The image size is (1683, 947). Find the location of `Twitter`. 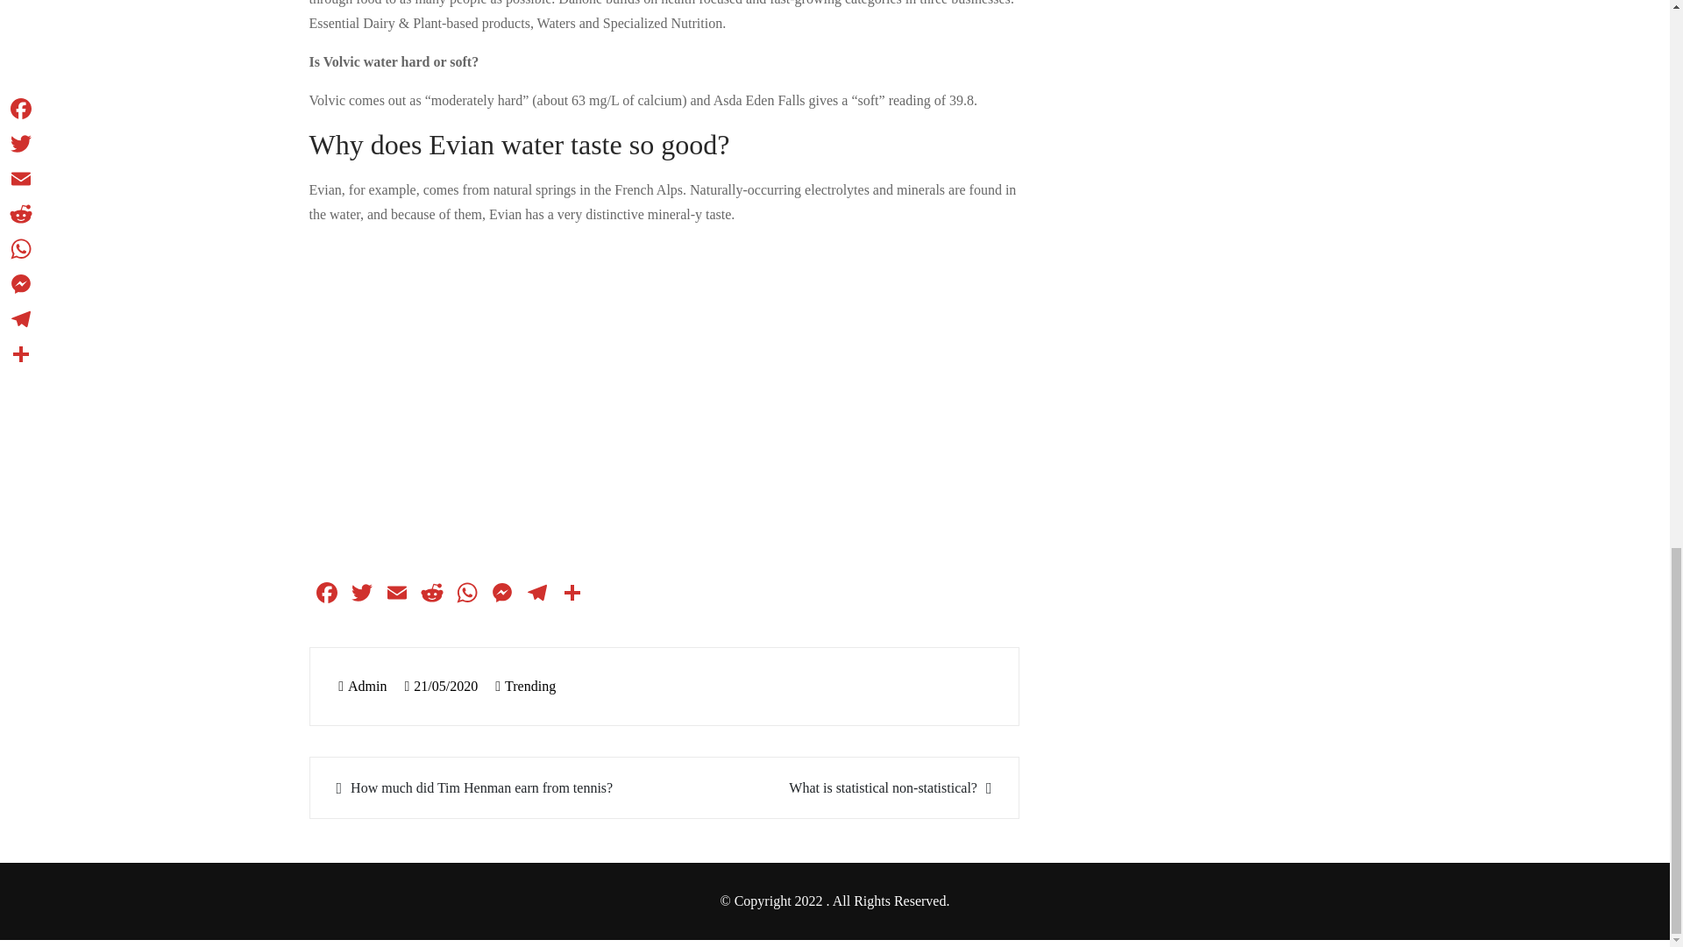

Twitter is located at coordinates (361, 595).